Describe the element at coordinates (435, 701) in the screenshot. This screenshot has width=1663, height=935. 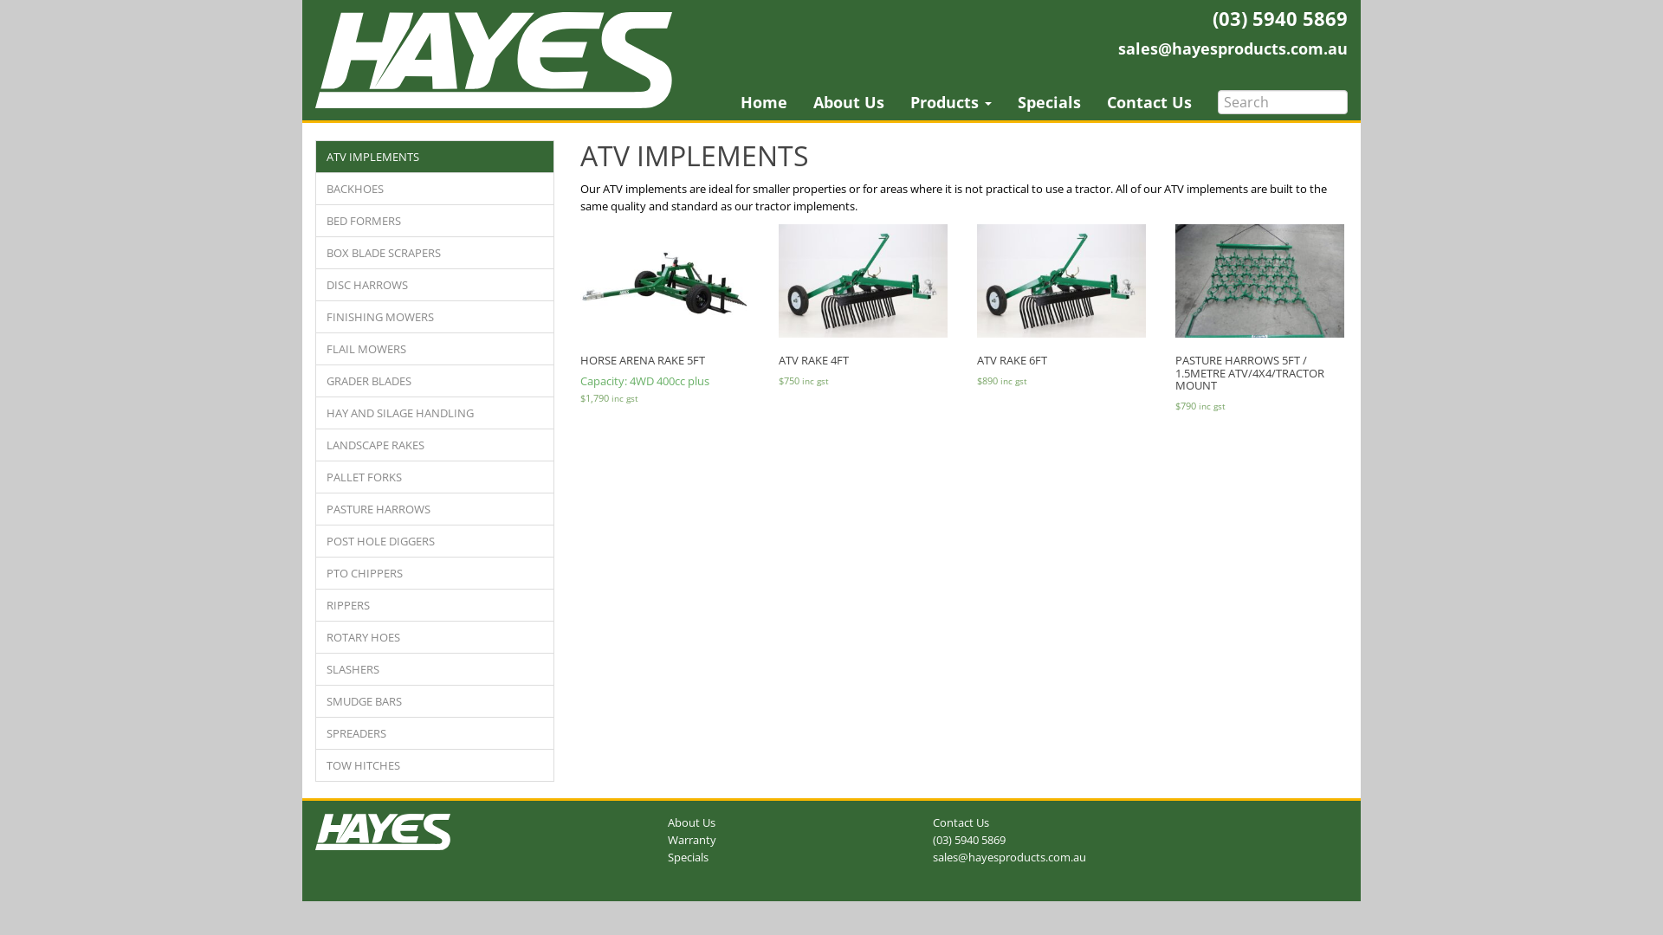
I see `SMUDGE BARS` at that location.